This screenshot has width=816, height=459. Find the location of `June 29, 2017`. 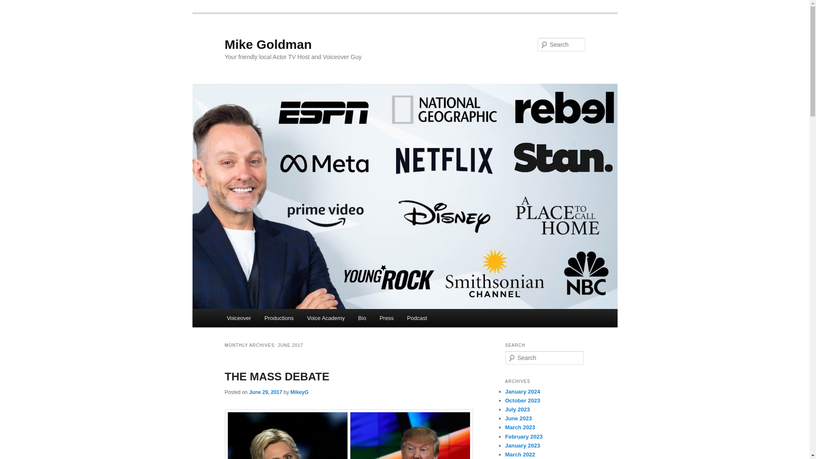

June 29, 2017 is located at coordinates (265, 392).